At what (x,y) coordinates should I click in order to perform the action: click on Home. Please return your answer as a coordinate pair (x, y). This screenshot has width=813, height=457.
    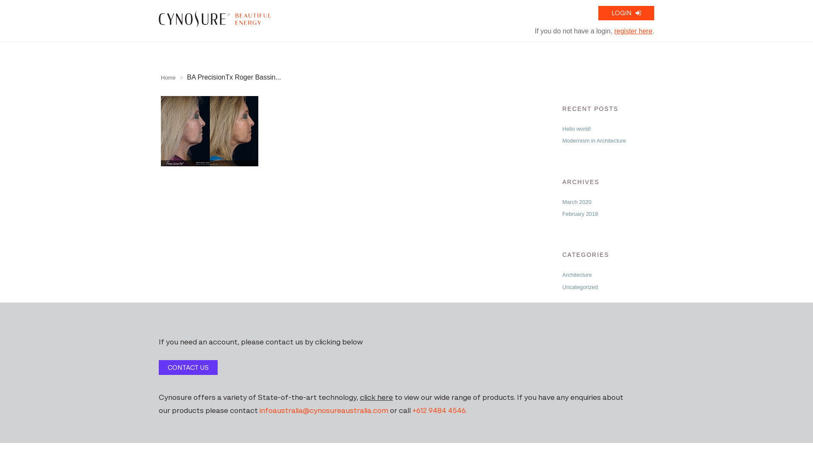
    Looking at the image, I should click on (169, 78).